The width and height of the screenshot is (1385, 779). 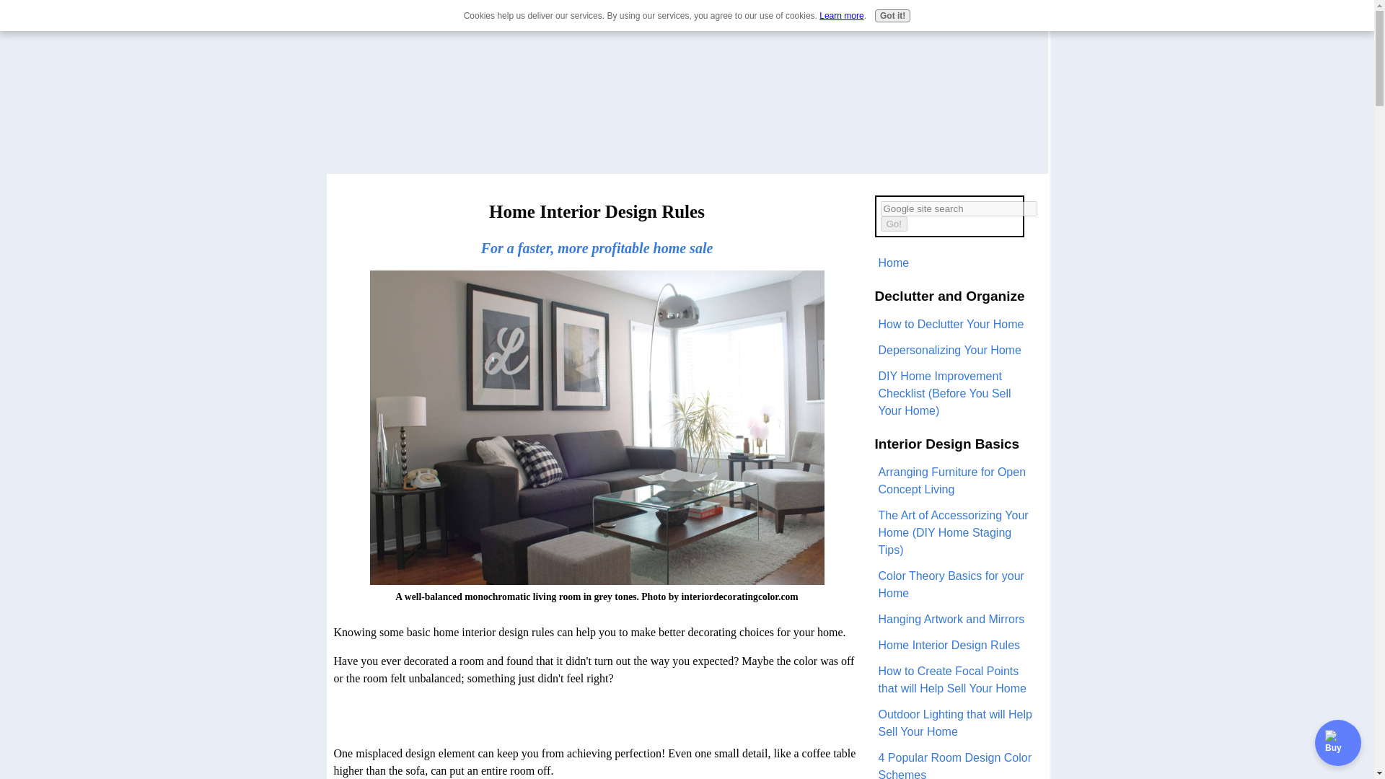 I want to click on Home, so click(x=957, y=263).